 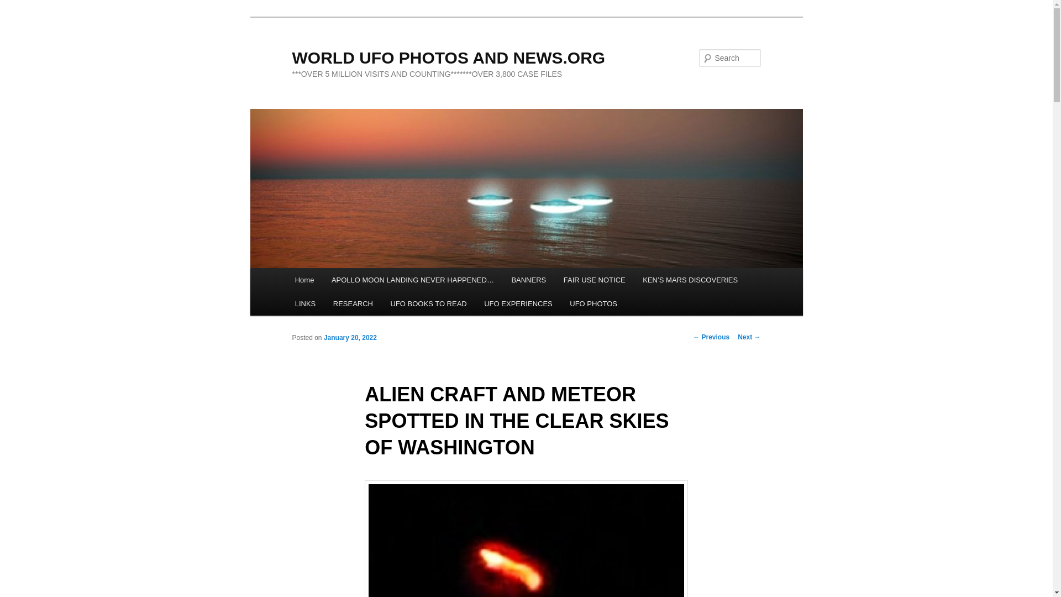 What do you see at coordinates (518, 304) in the screenshot?
I see `UFO EXPERIENCES` at bounding box center [518, 304].